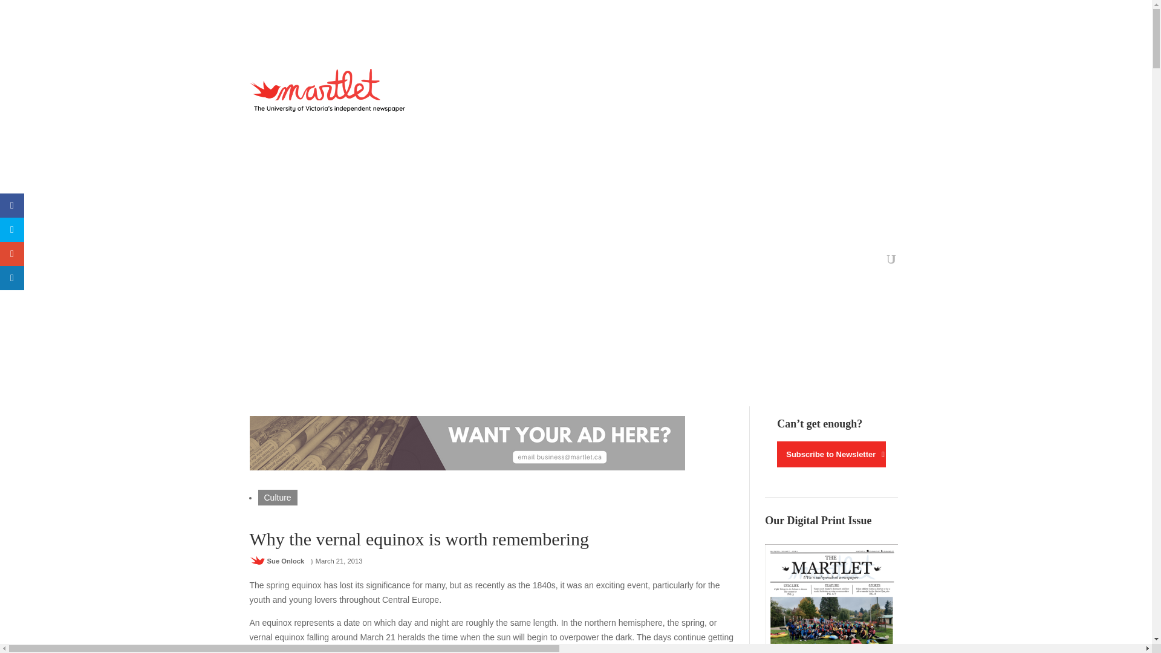 The image size is (1161, 653). What do you see at coordinates (582, 261) in the screenshot?
I see `Jobs` at bounding box center [582, 261].